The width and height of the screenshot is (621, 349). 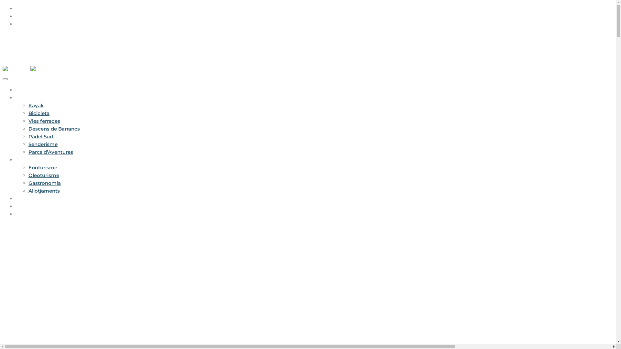 I want to click on Senderisme, so click(x=43, y=144).